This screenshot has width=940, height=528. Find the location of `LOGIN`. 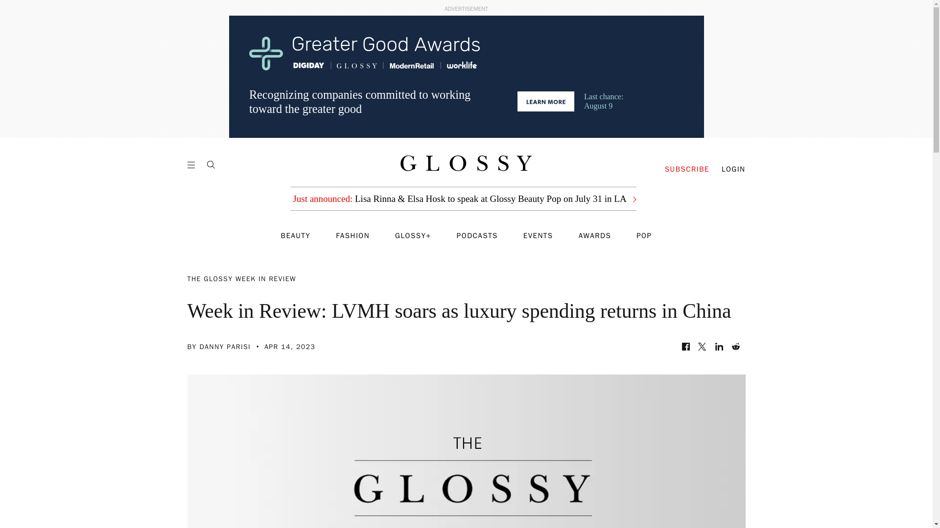

LOGIN is located at coordinates (733, 169).